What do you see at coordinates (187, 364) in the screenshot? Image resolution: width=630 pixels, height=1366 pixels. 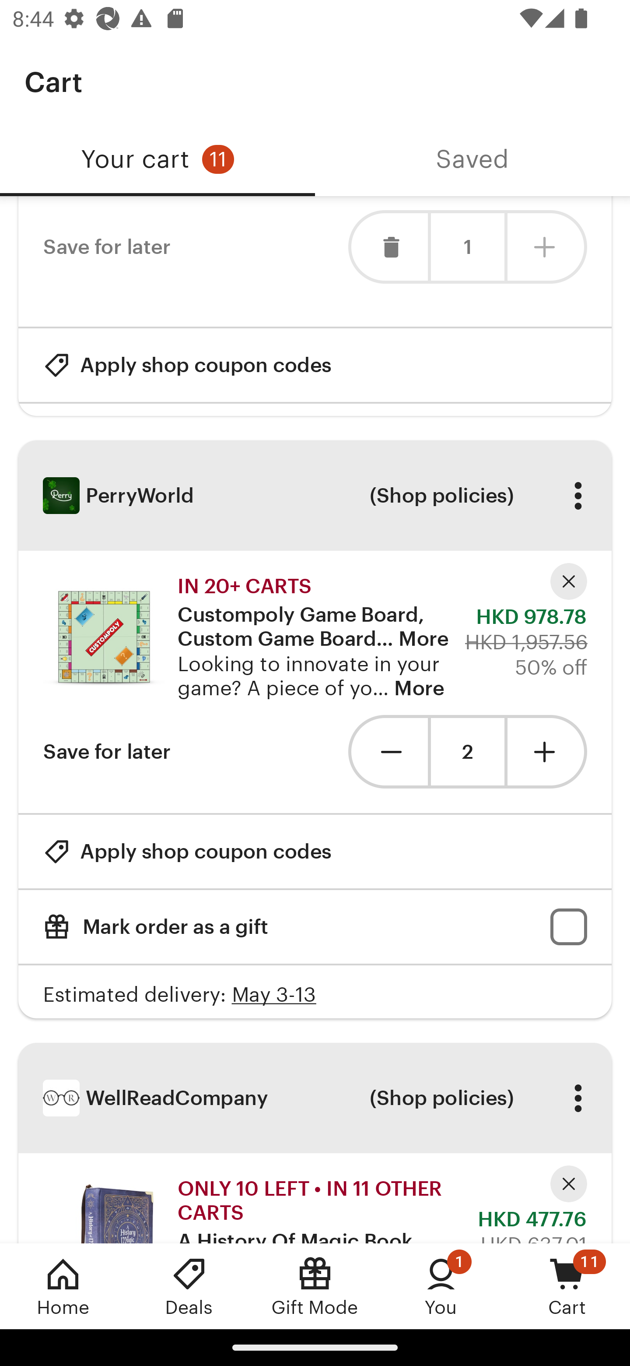 I see `Apply shop coupon codes` at bounding box center [187, 364].